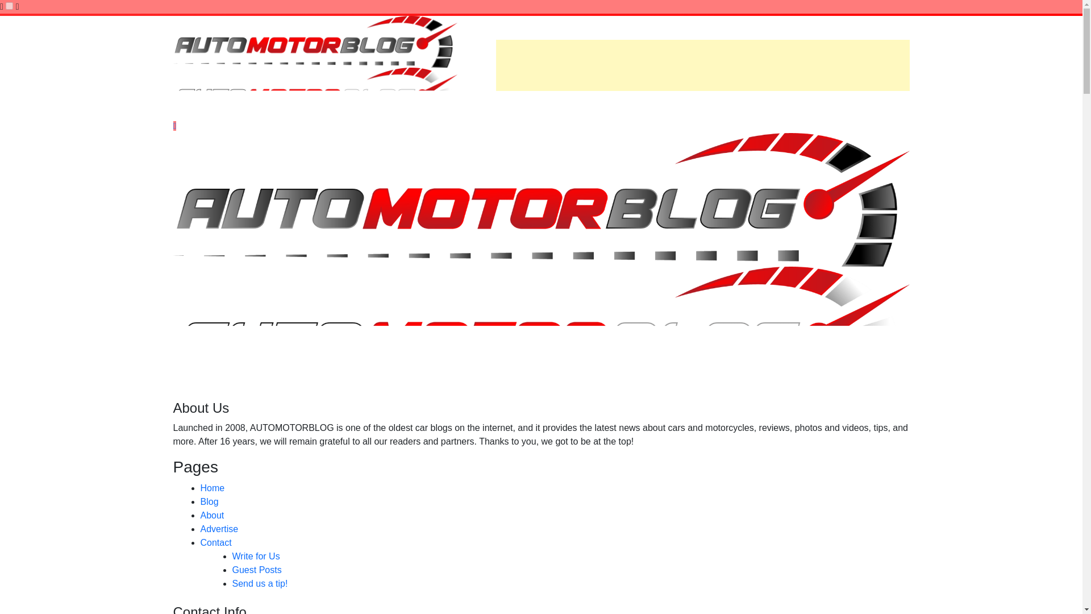 This screenshot has width=1091, height=614. What do you see at coordinates (259, 583) in the screenshot?
I see `Send us a tip!` at bounding box center [259, 583].